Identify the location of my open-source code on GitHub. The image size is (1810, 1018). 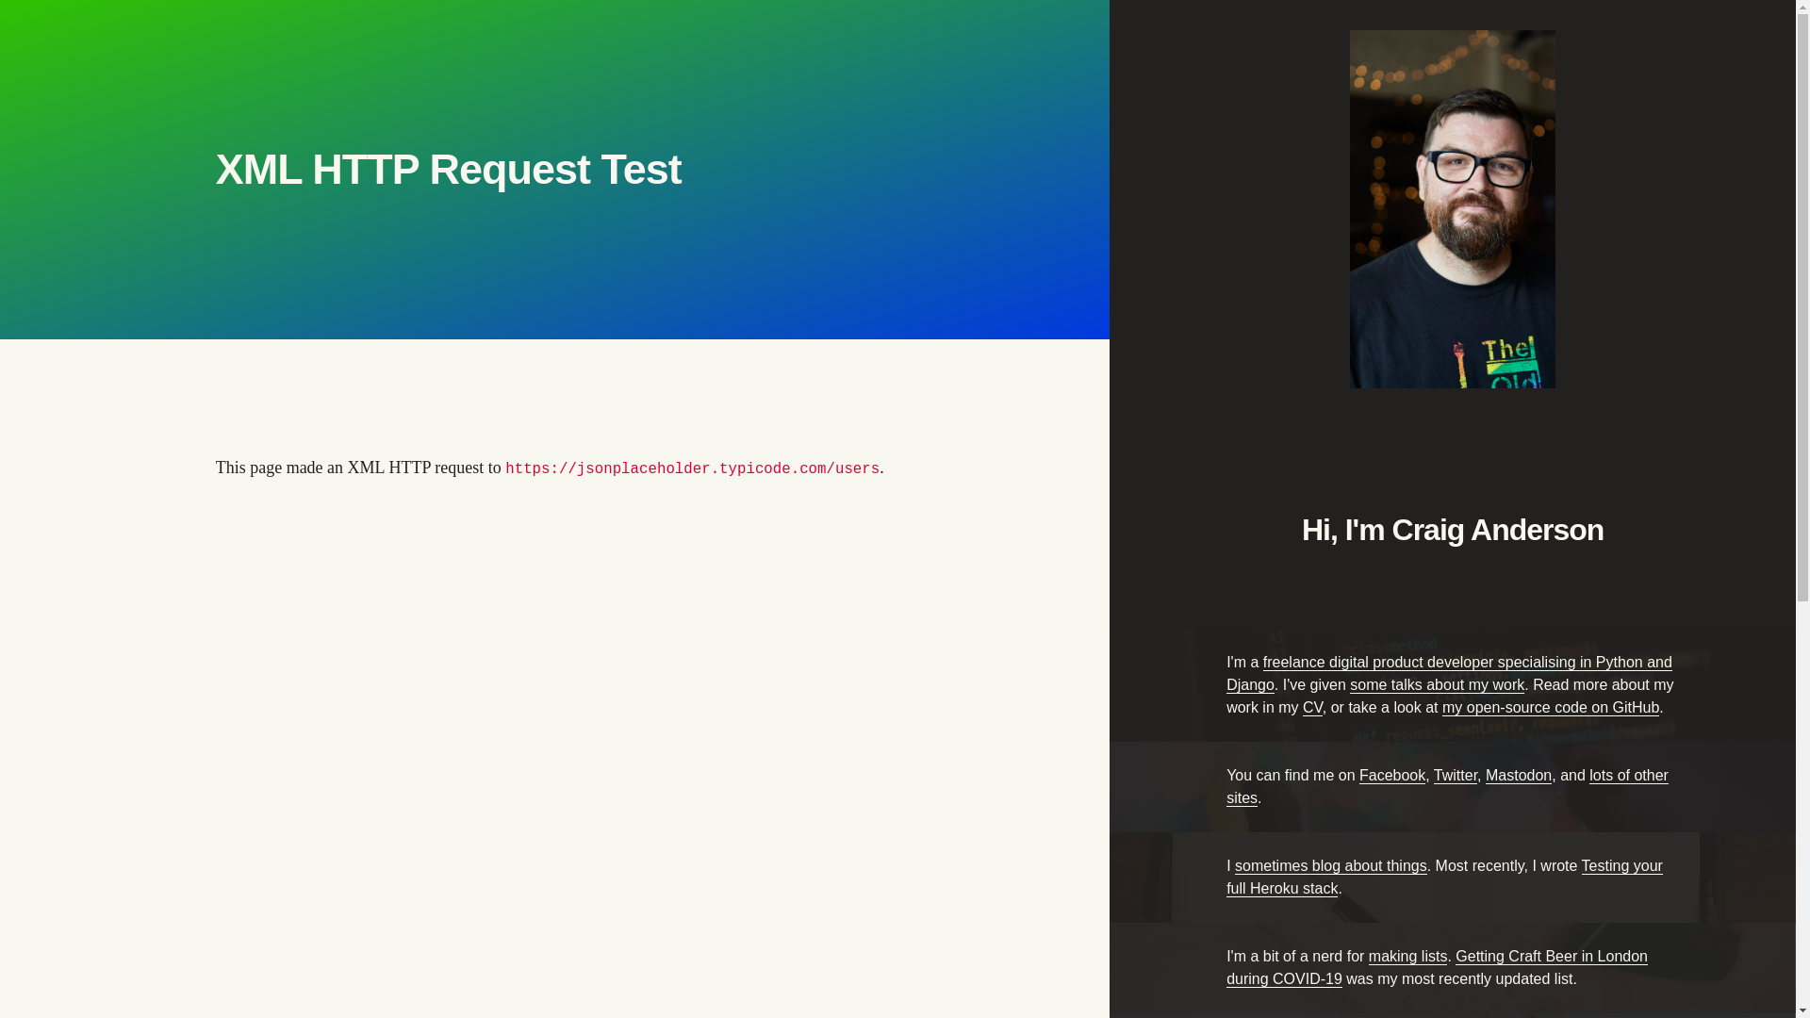
(1551, 708).